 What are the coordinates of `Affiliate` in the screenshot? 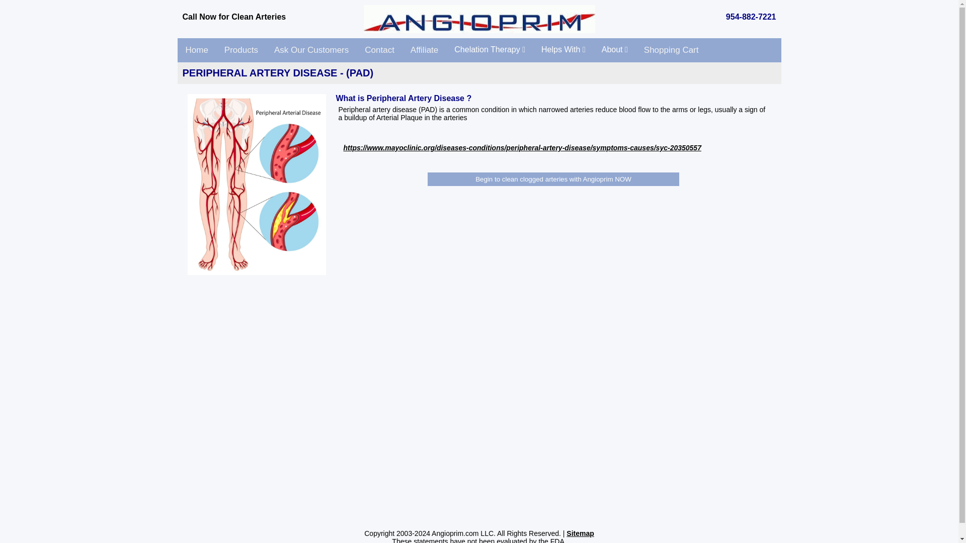 It's located at (425, 50).